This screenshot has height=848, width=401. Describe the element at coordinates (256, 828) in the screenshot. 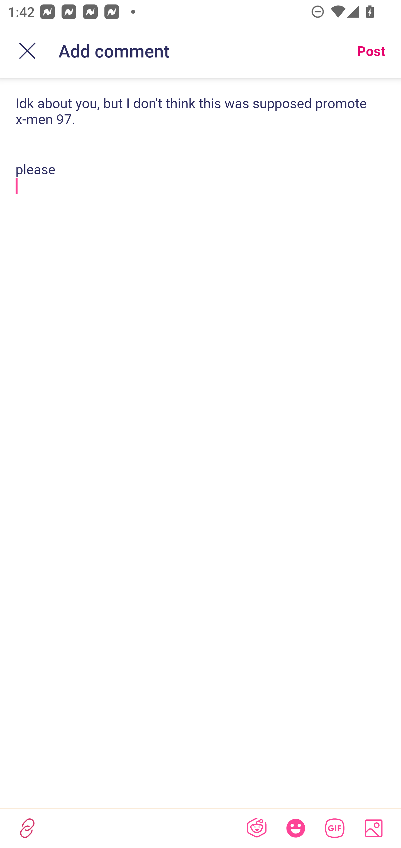

I see `Show Expressions` at that location.